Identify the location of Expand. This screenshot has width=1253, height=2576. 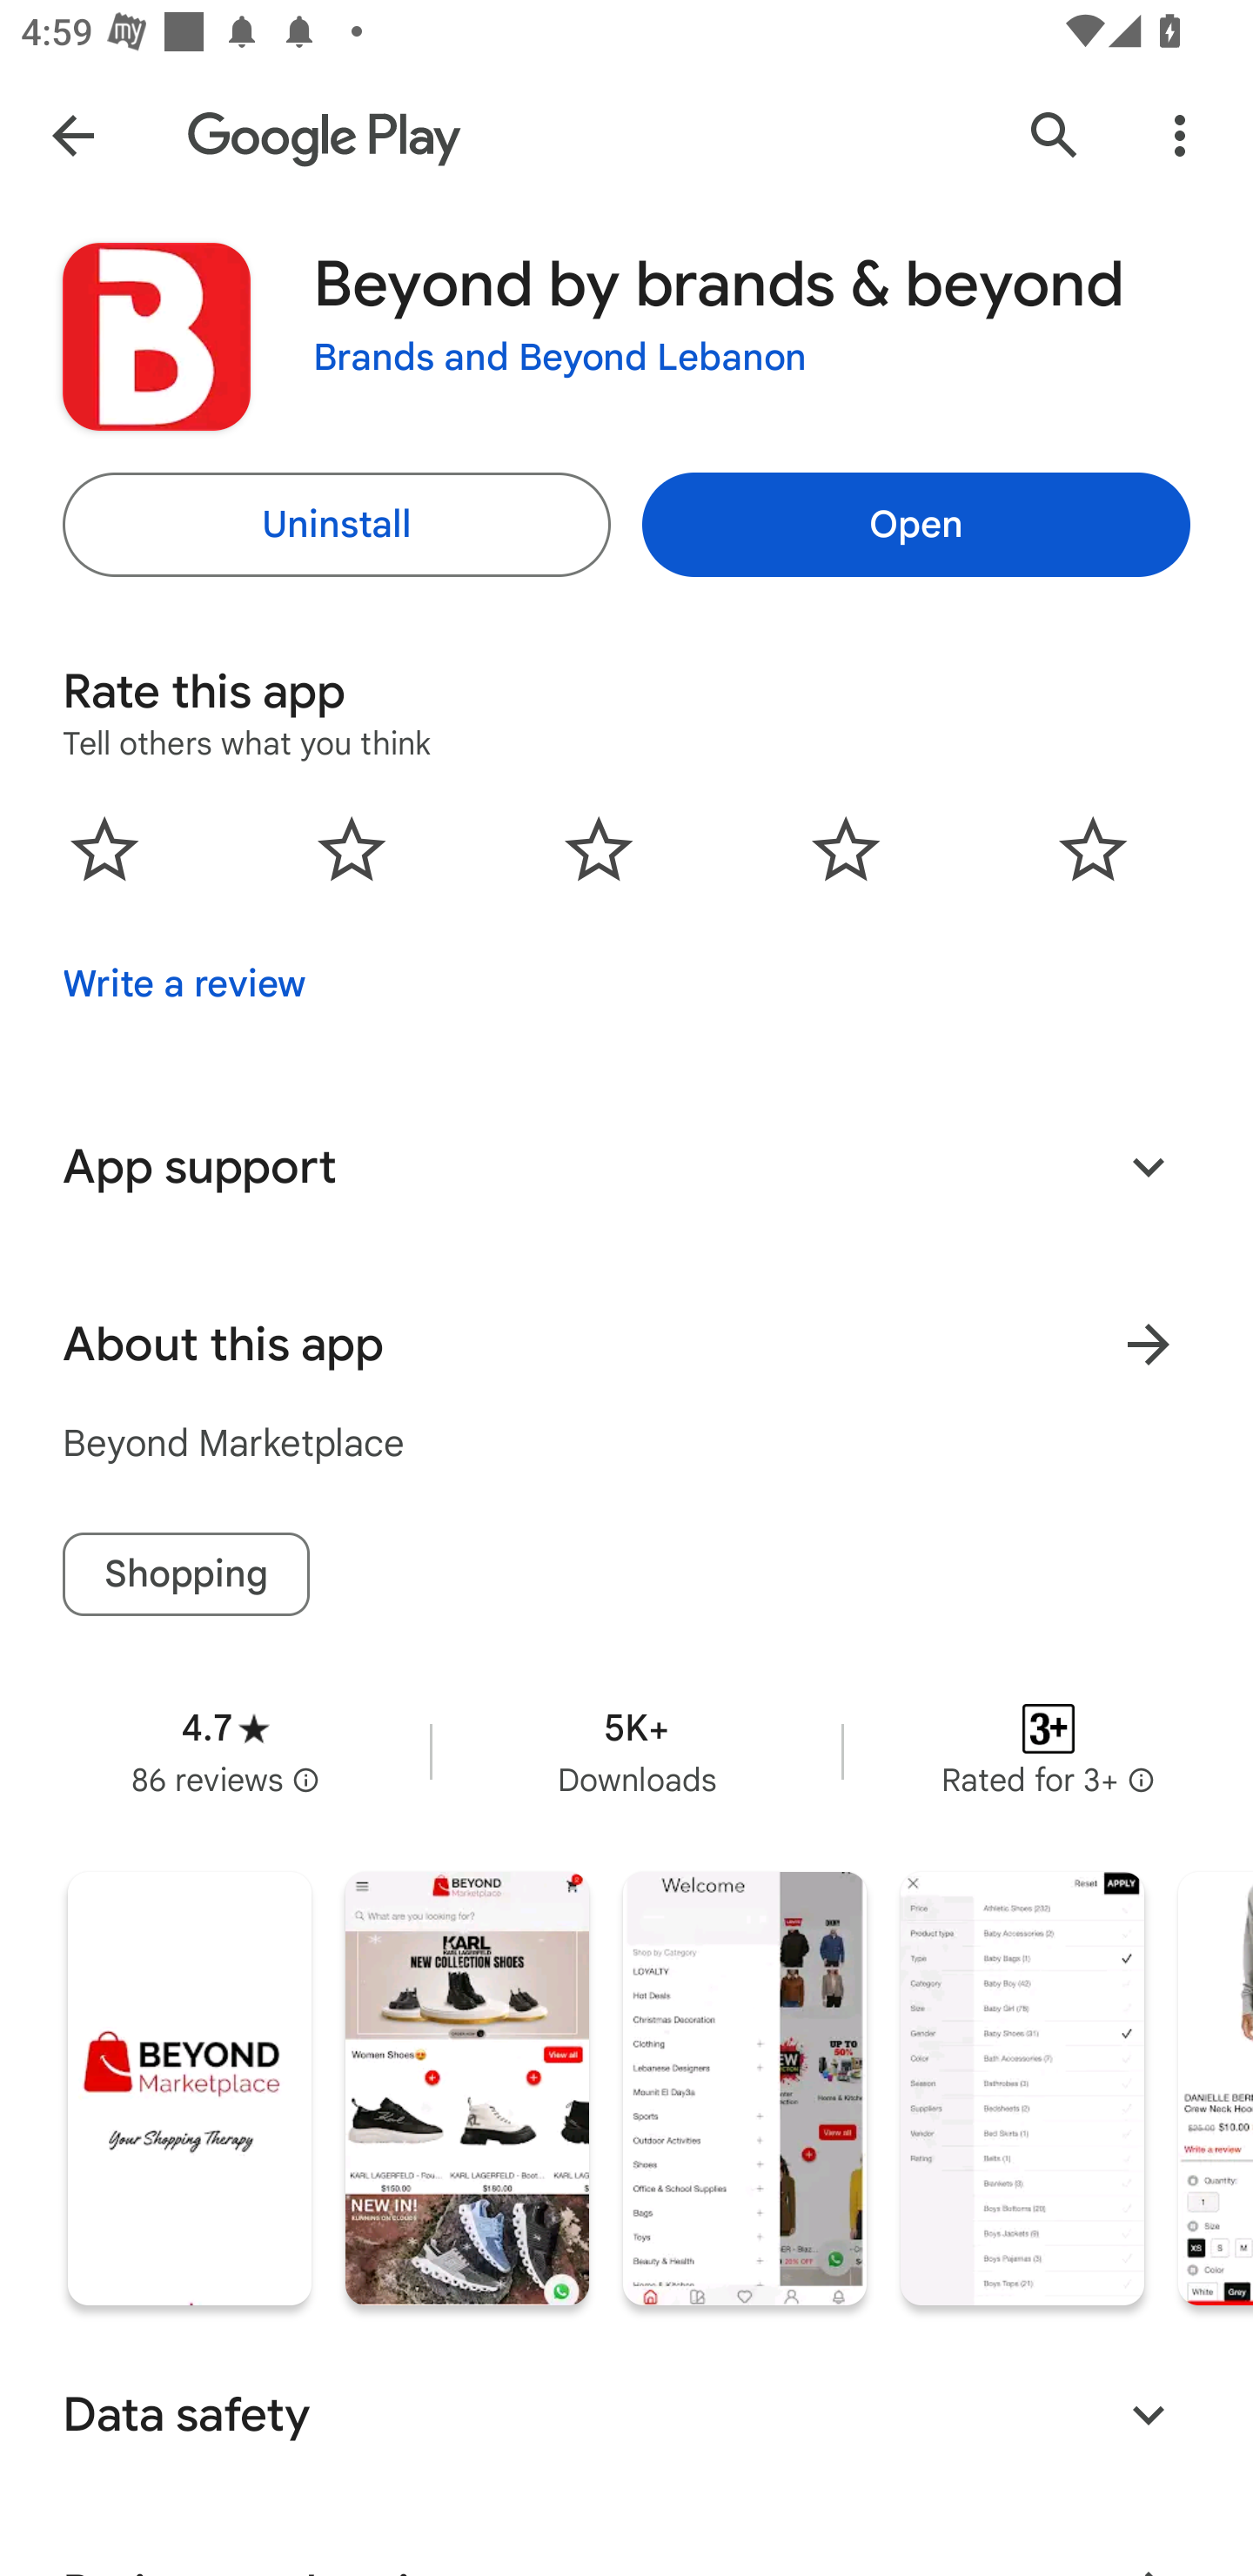
(1149, 2414).